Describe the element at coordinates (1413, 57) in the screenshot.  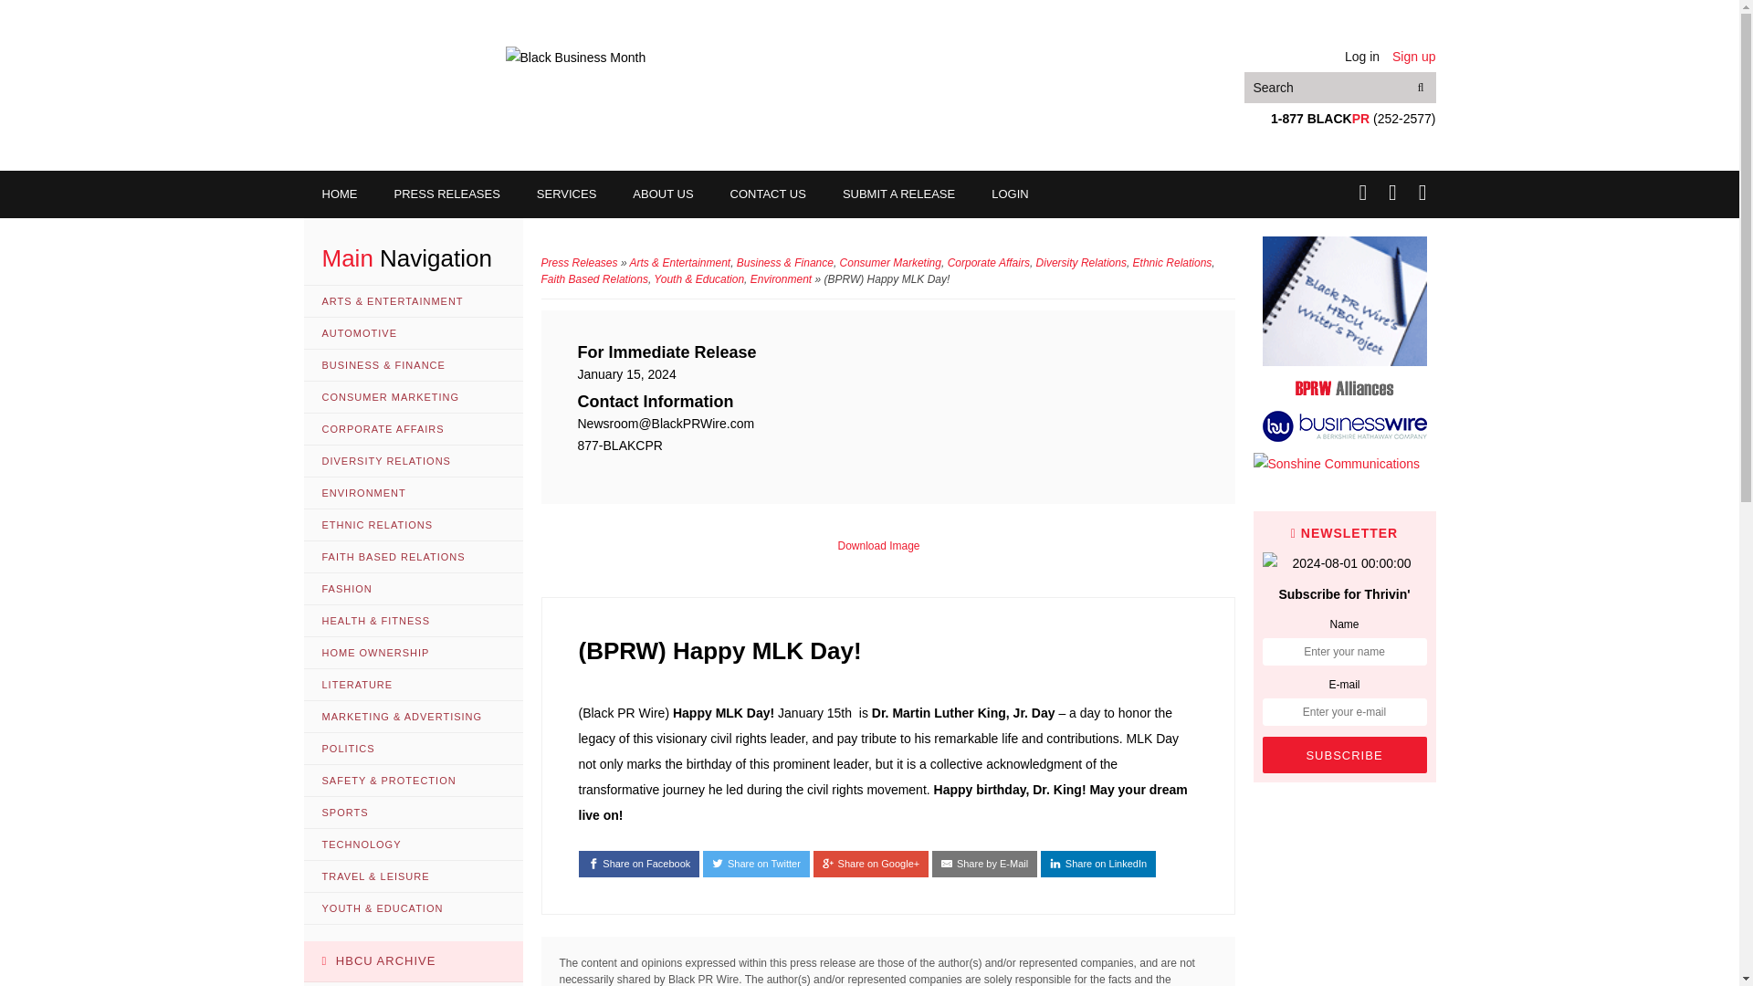
I see `Sign up` at that location.